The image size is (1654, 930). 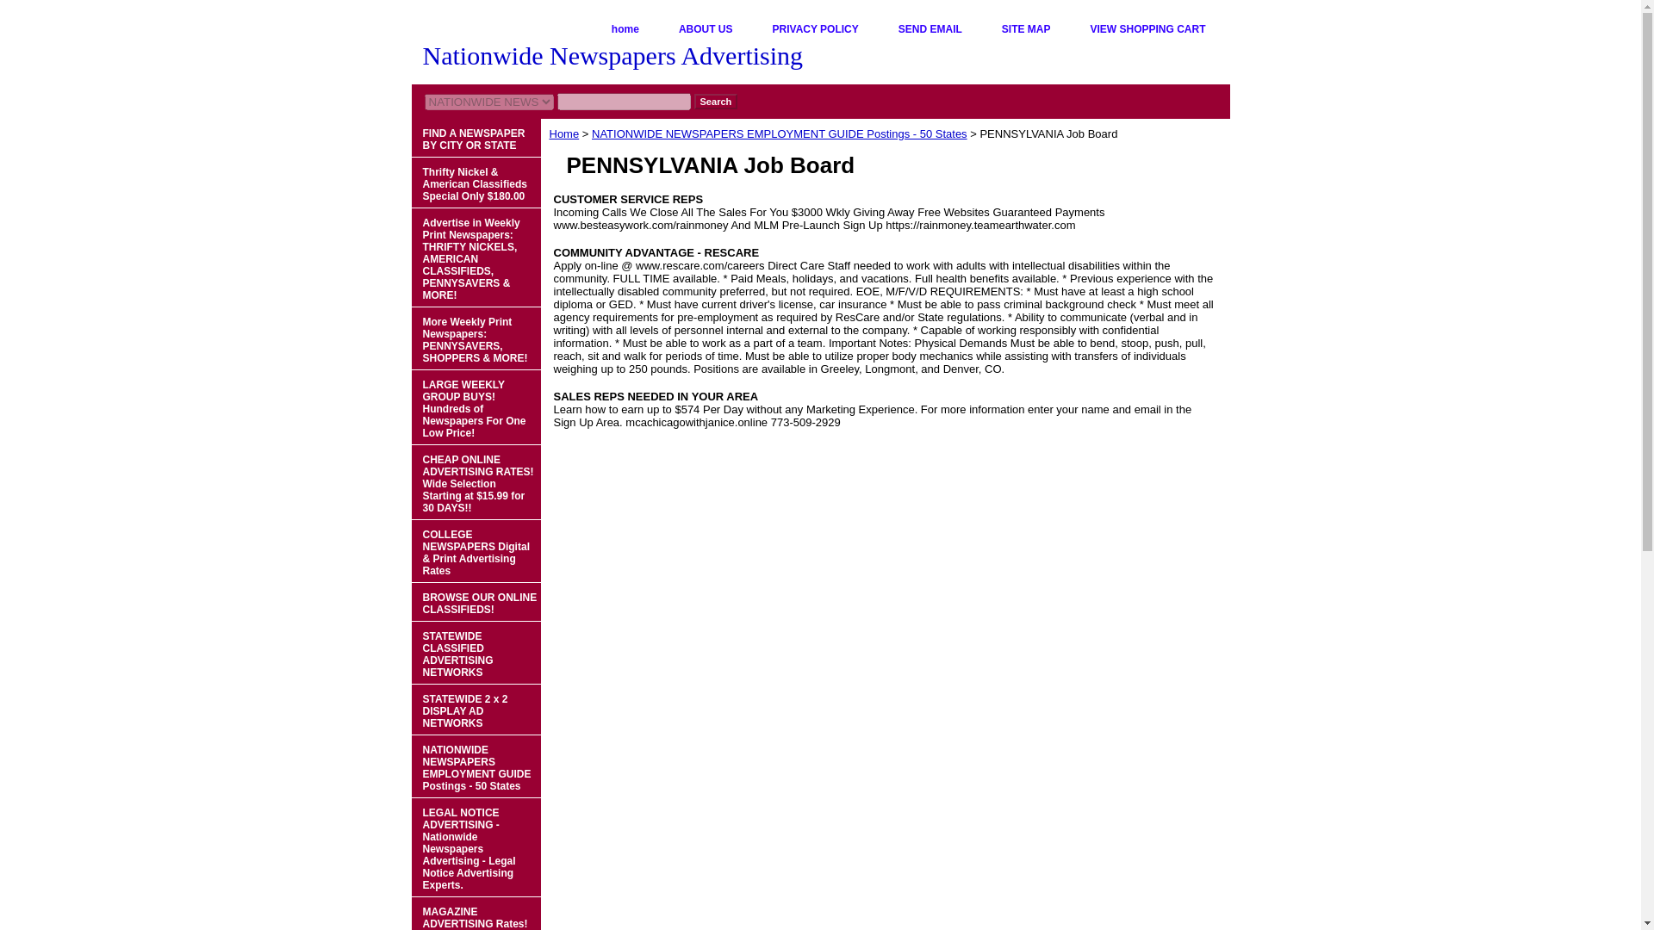 I want to click on Search, so click(x=716, y=102).